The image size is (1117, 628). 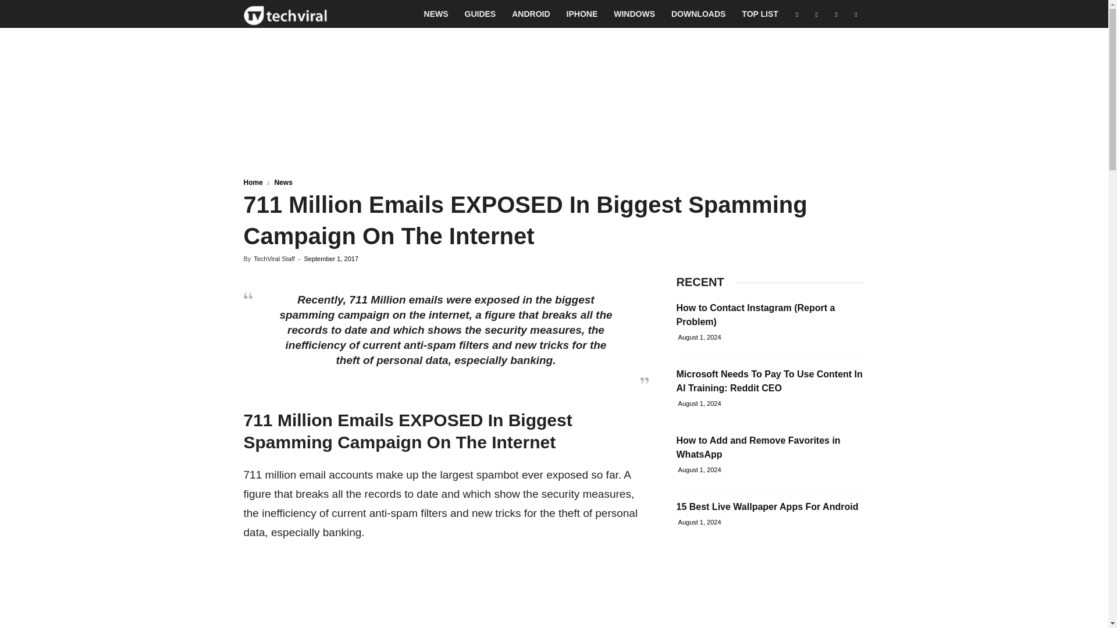 What do you see at coordinates (252, 182) in the screenshot?
I see `Home` at bounding box center [252, 182].